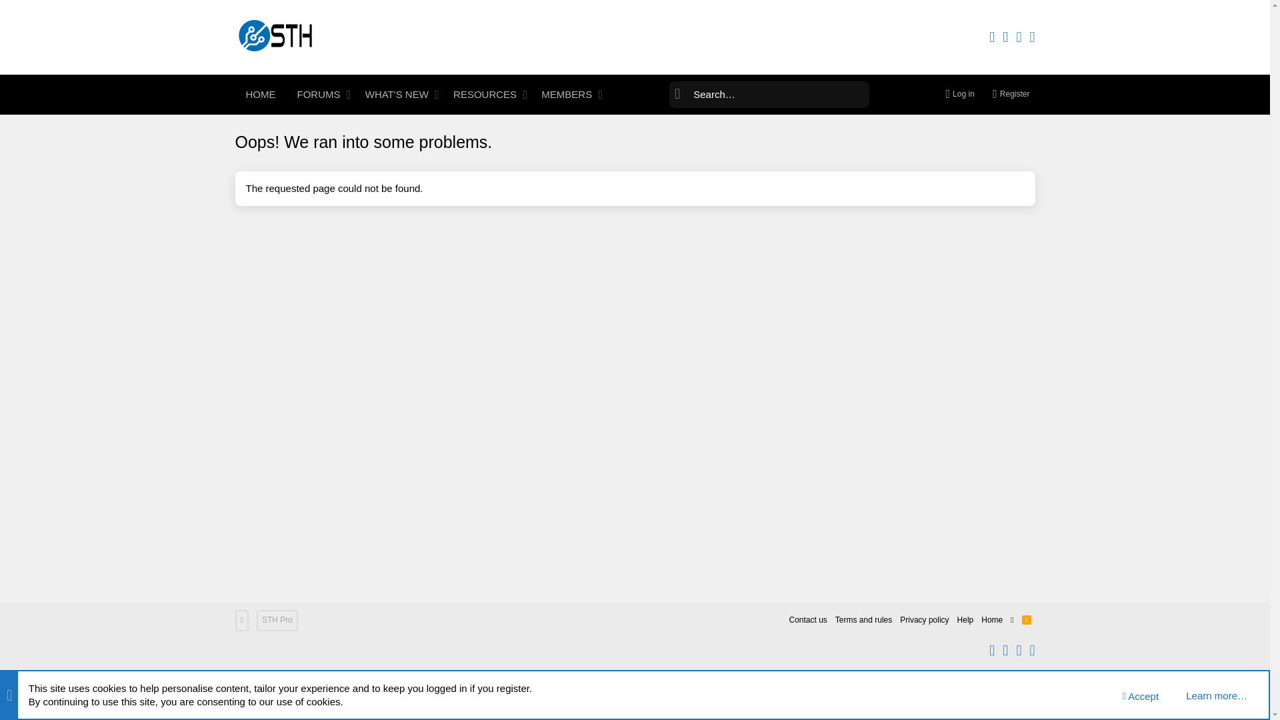 Image resolution: width=1280 pixels, height=720 pixels. Describe the element at coordinates (481, 94) in the screenshot. I see `RSS` at that location.